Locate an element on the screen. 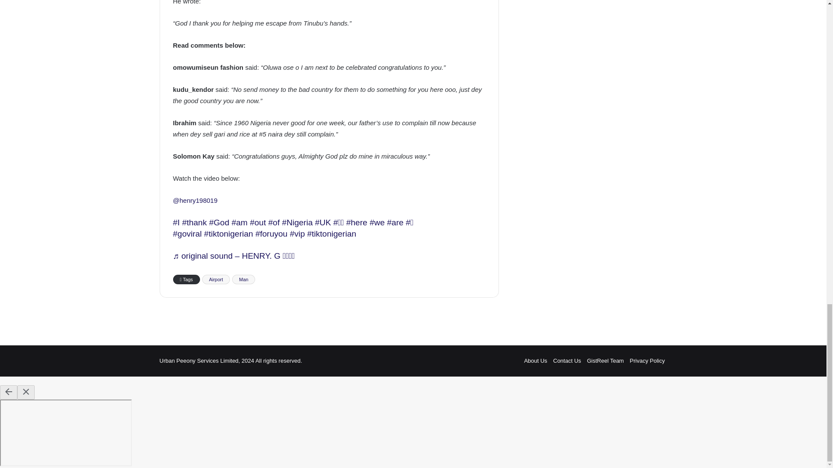  god is located at coordinates (219, 222).